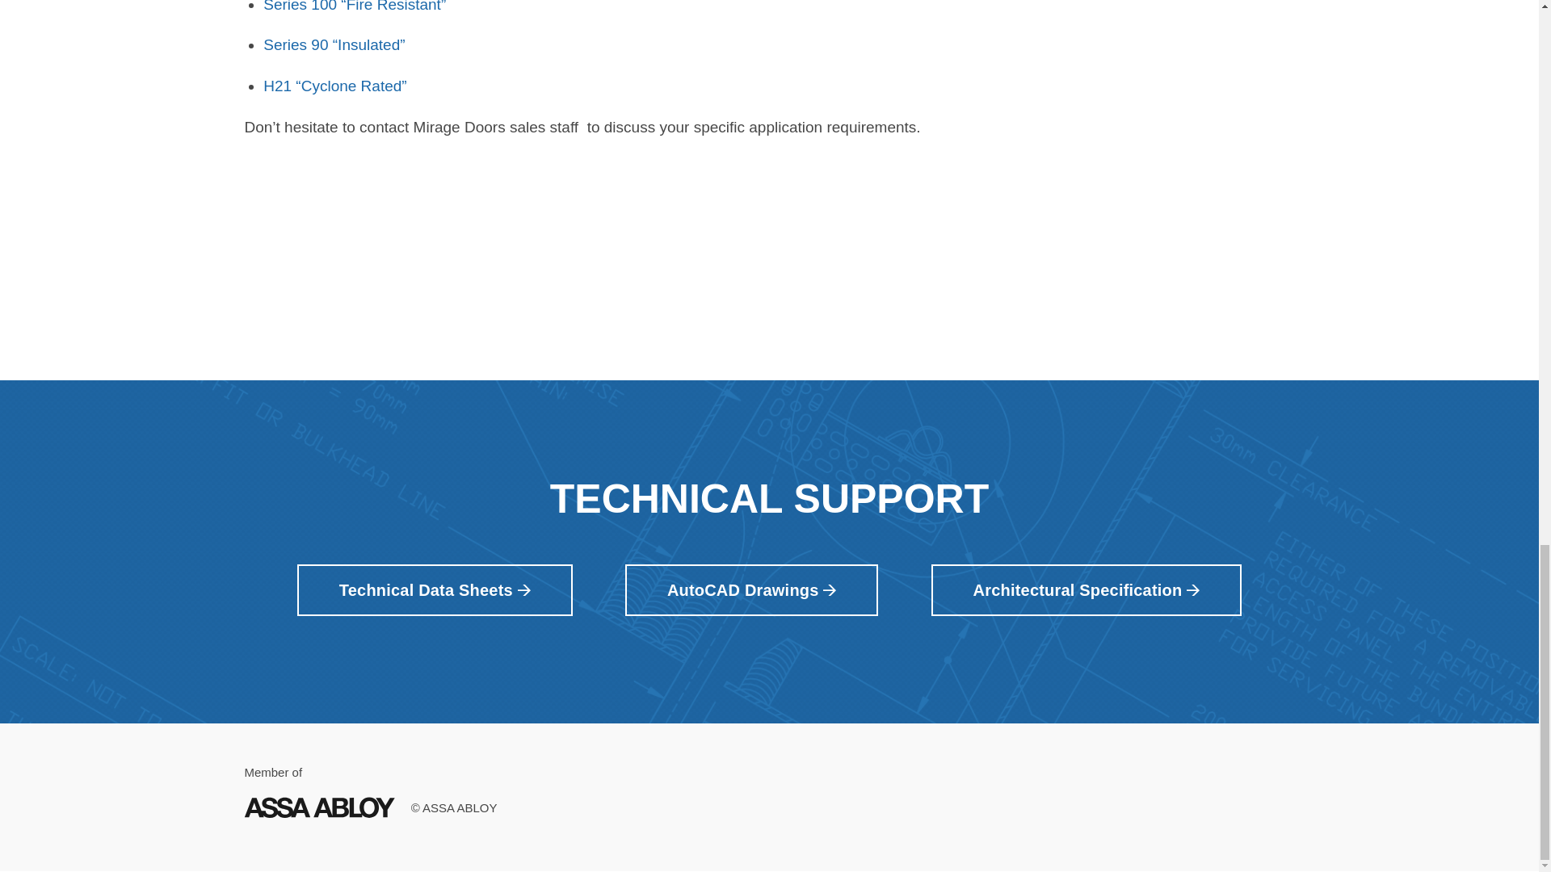 The image size is (1551, 872). Describe the element at coordinates (523, 589) in the screenshot. I see `arrow-right-buttons` at that location.